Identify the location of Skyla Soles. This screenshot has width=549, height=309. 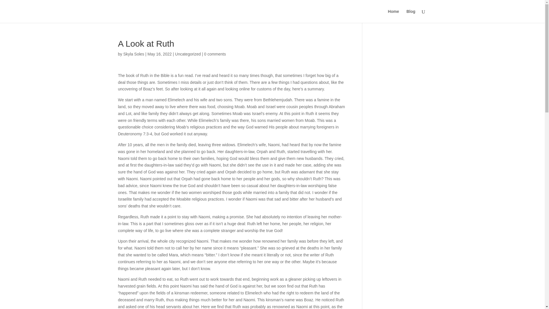
(133, 54).